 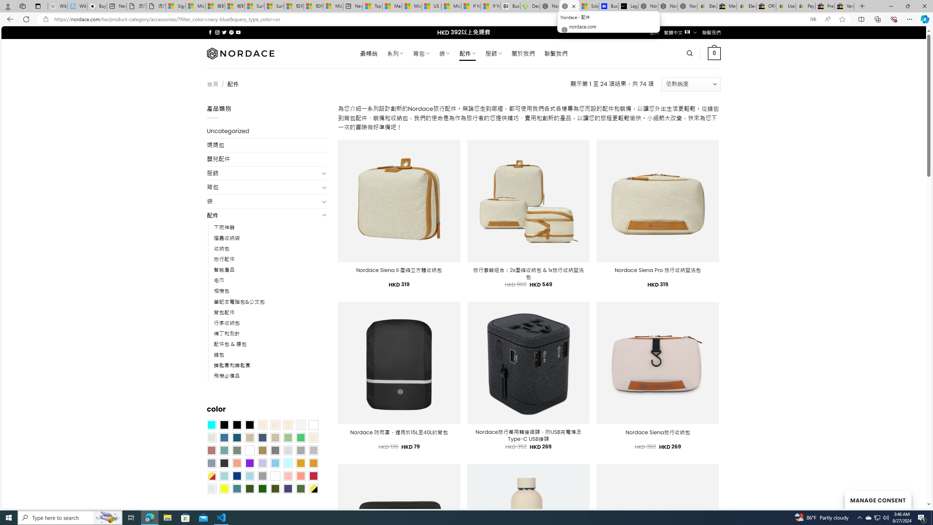 What do you see at coordinates (225, 32) in the screenshot?
I see `Follow on Twitter` at bounding box center [225, 32].